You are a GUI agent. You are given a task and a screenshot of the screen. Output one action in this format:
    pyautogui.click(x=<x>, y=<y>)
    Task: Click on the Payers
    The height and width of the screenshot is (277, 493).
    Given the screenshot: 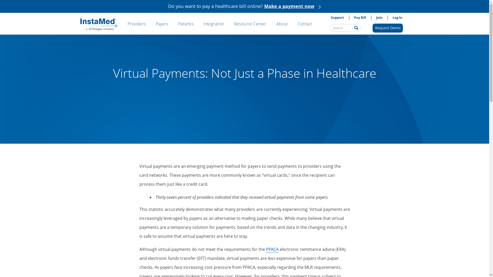 What is the action you would take?
    pyautogui.click(x=162, y=24)
    